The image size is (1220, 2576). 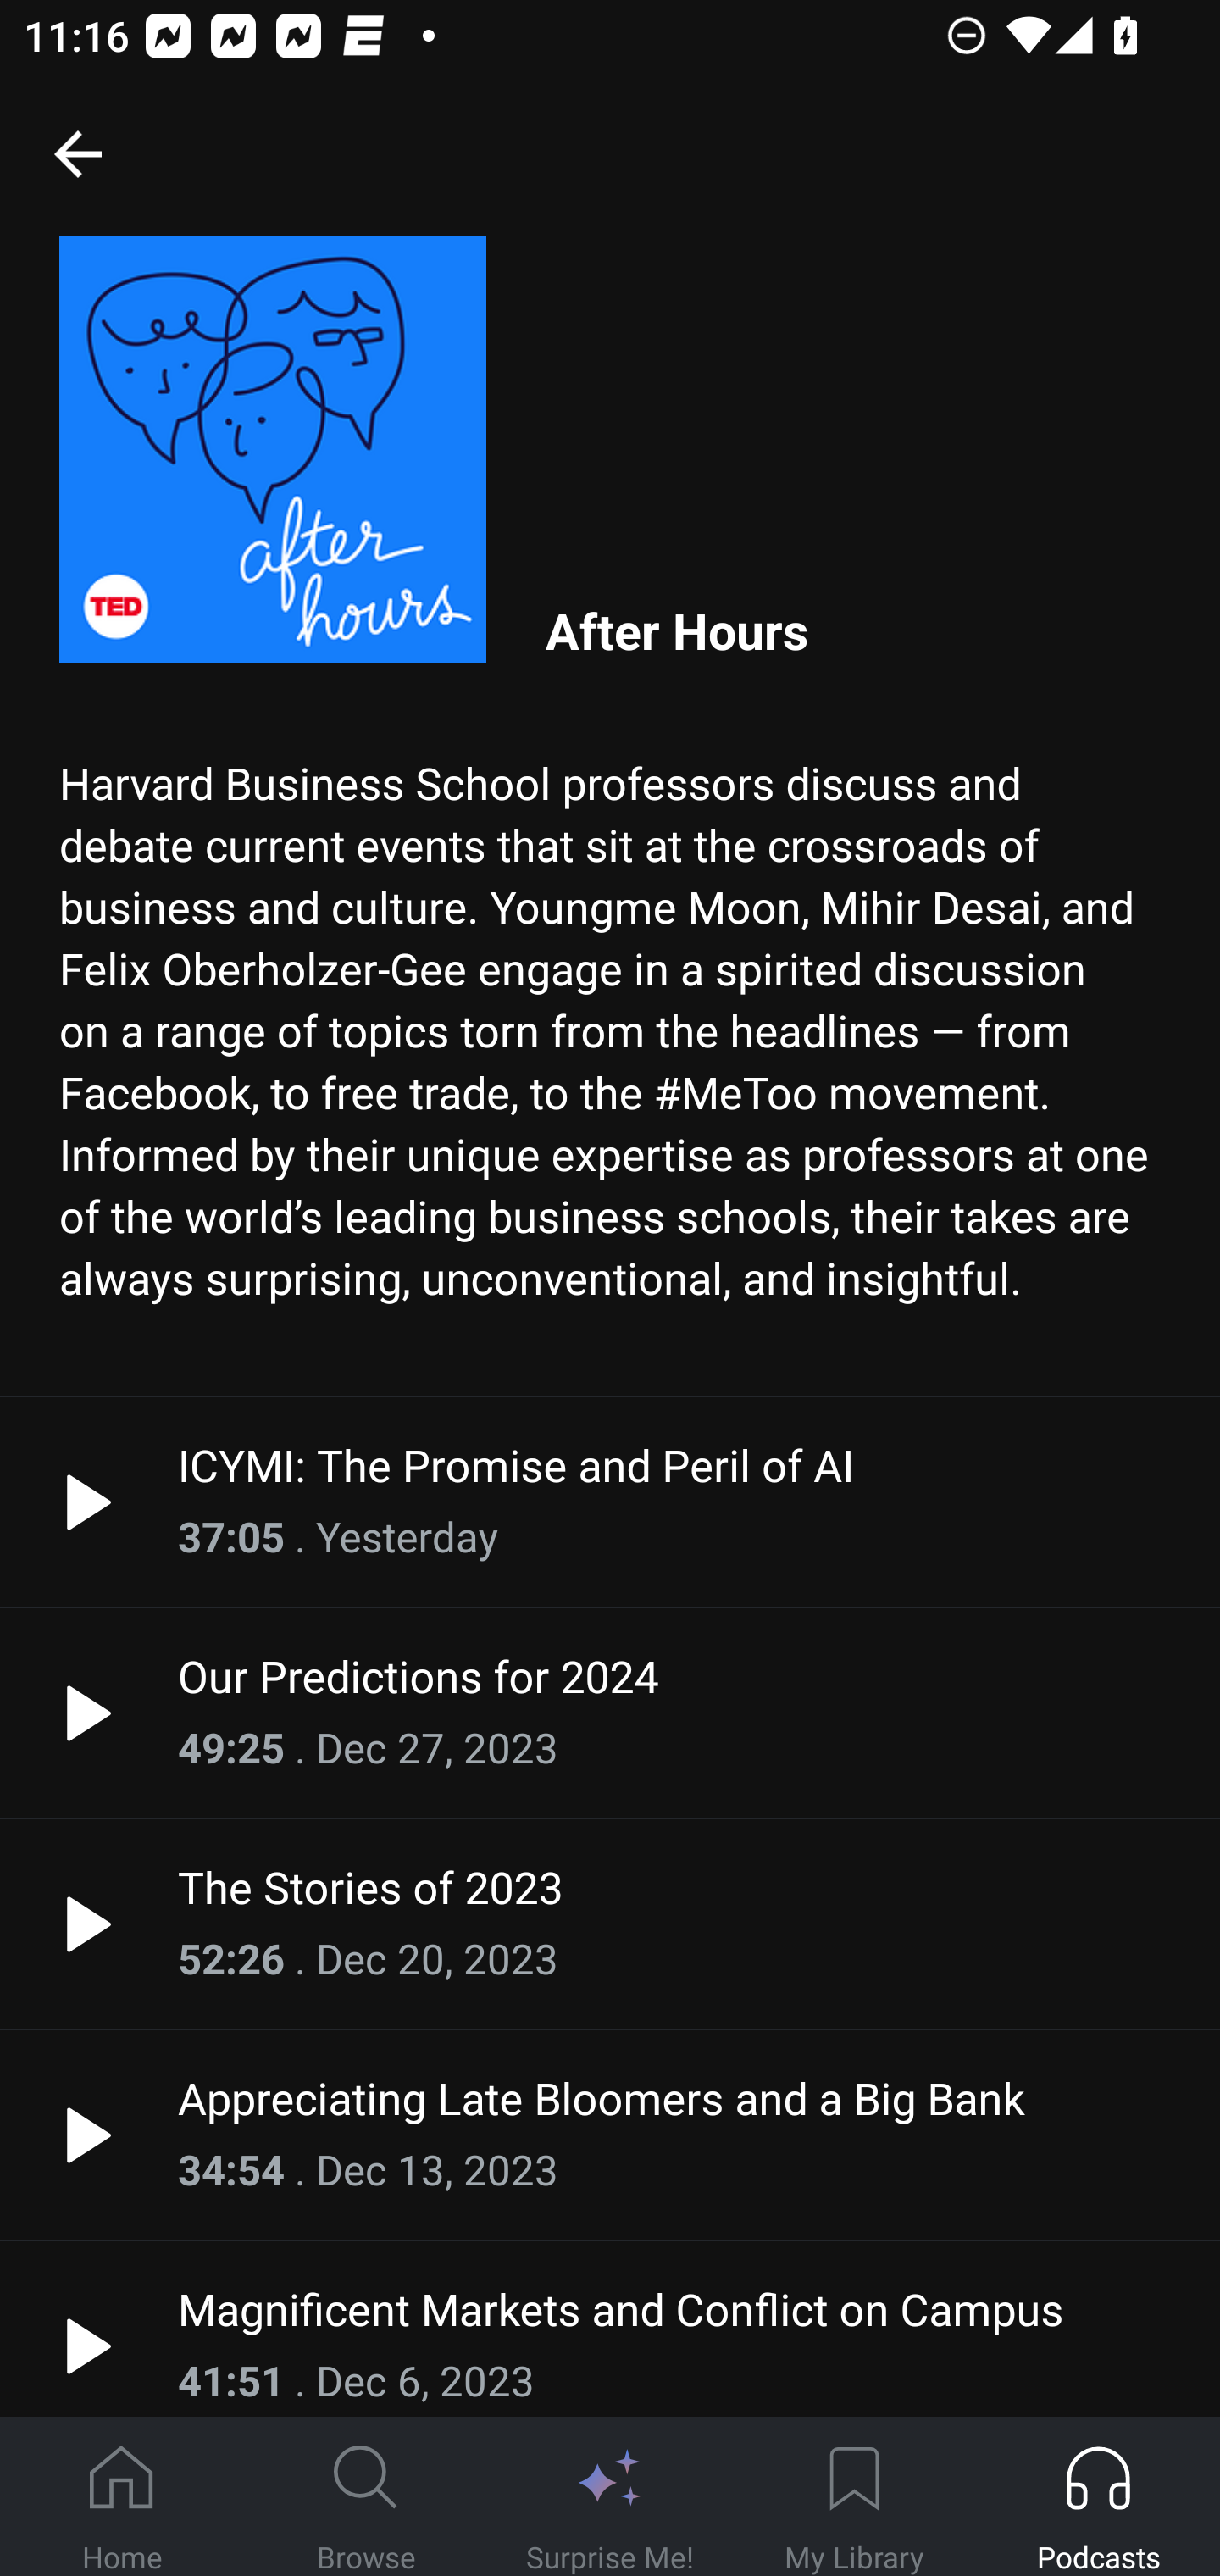 What do you see at coordinates (610, 2497) in the screenshot?
I see `Surprise Me!` at bounding box center [610, 2497].